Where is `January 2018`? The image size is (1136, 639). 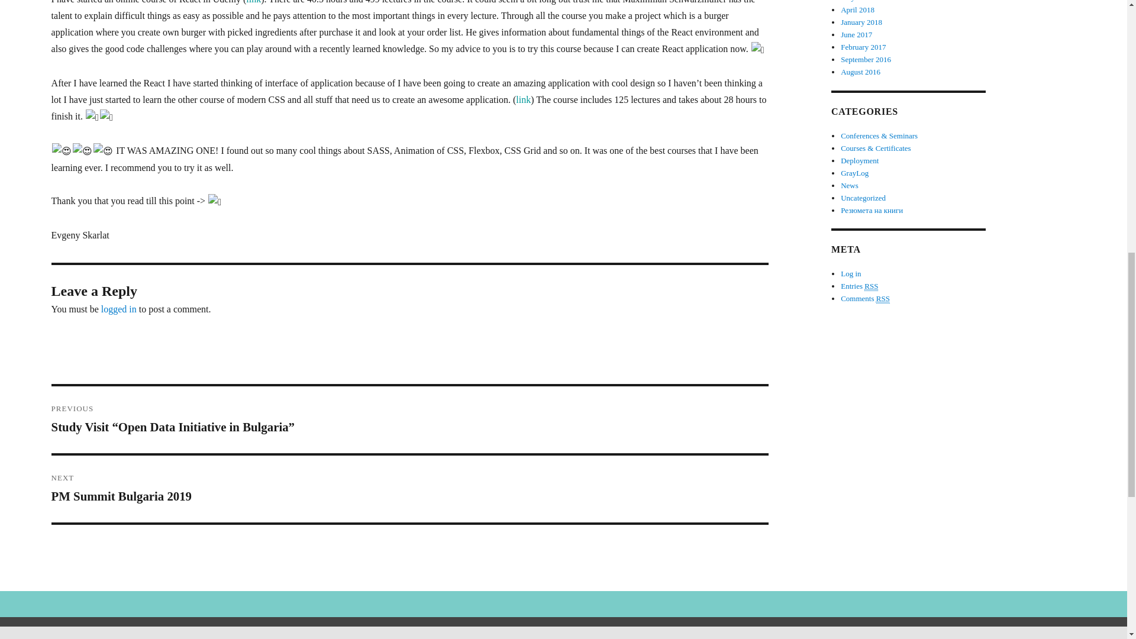 January 2018 is located at coordinates (860, 72).